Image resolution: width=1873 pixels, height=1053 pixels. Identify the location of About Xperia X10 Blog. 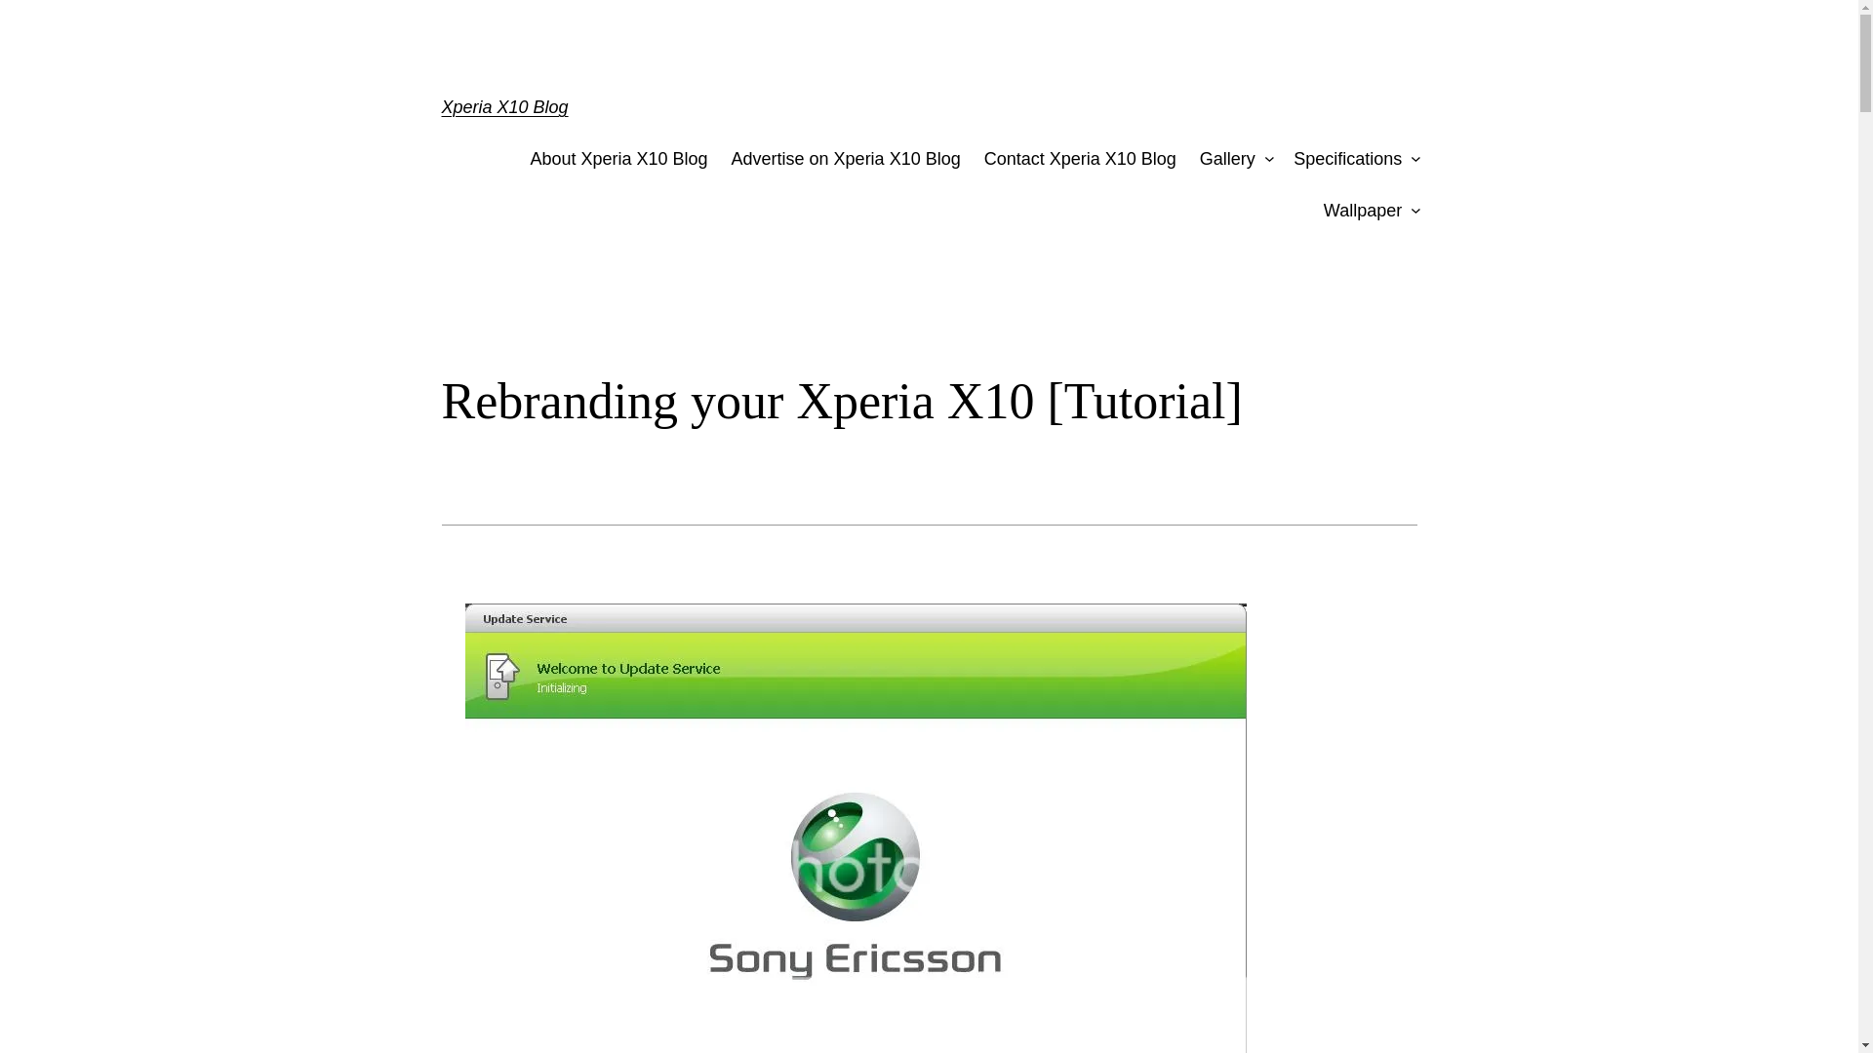
(618, 160).